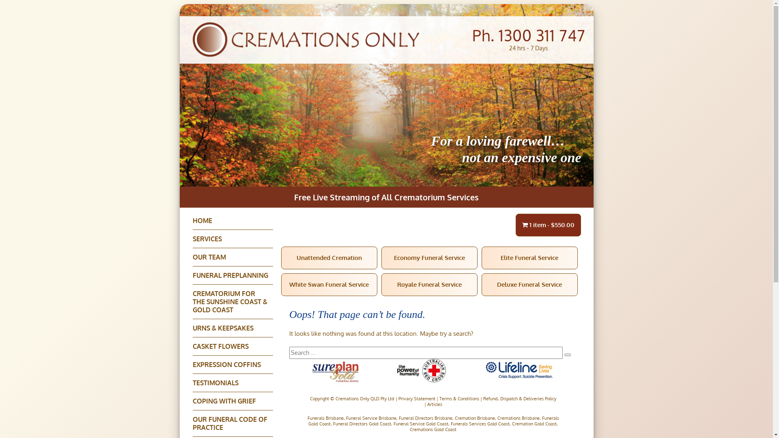 The image size is (779, 438). Describe the element at coordinates (568, 355) in the screenshot. I see `Search` at that location.